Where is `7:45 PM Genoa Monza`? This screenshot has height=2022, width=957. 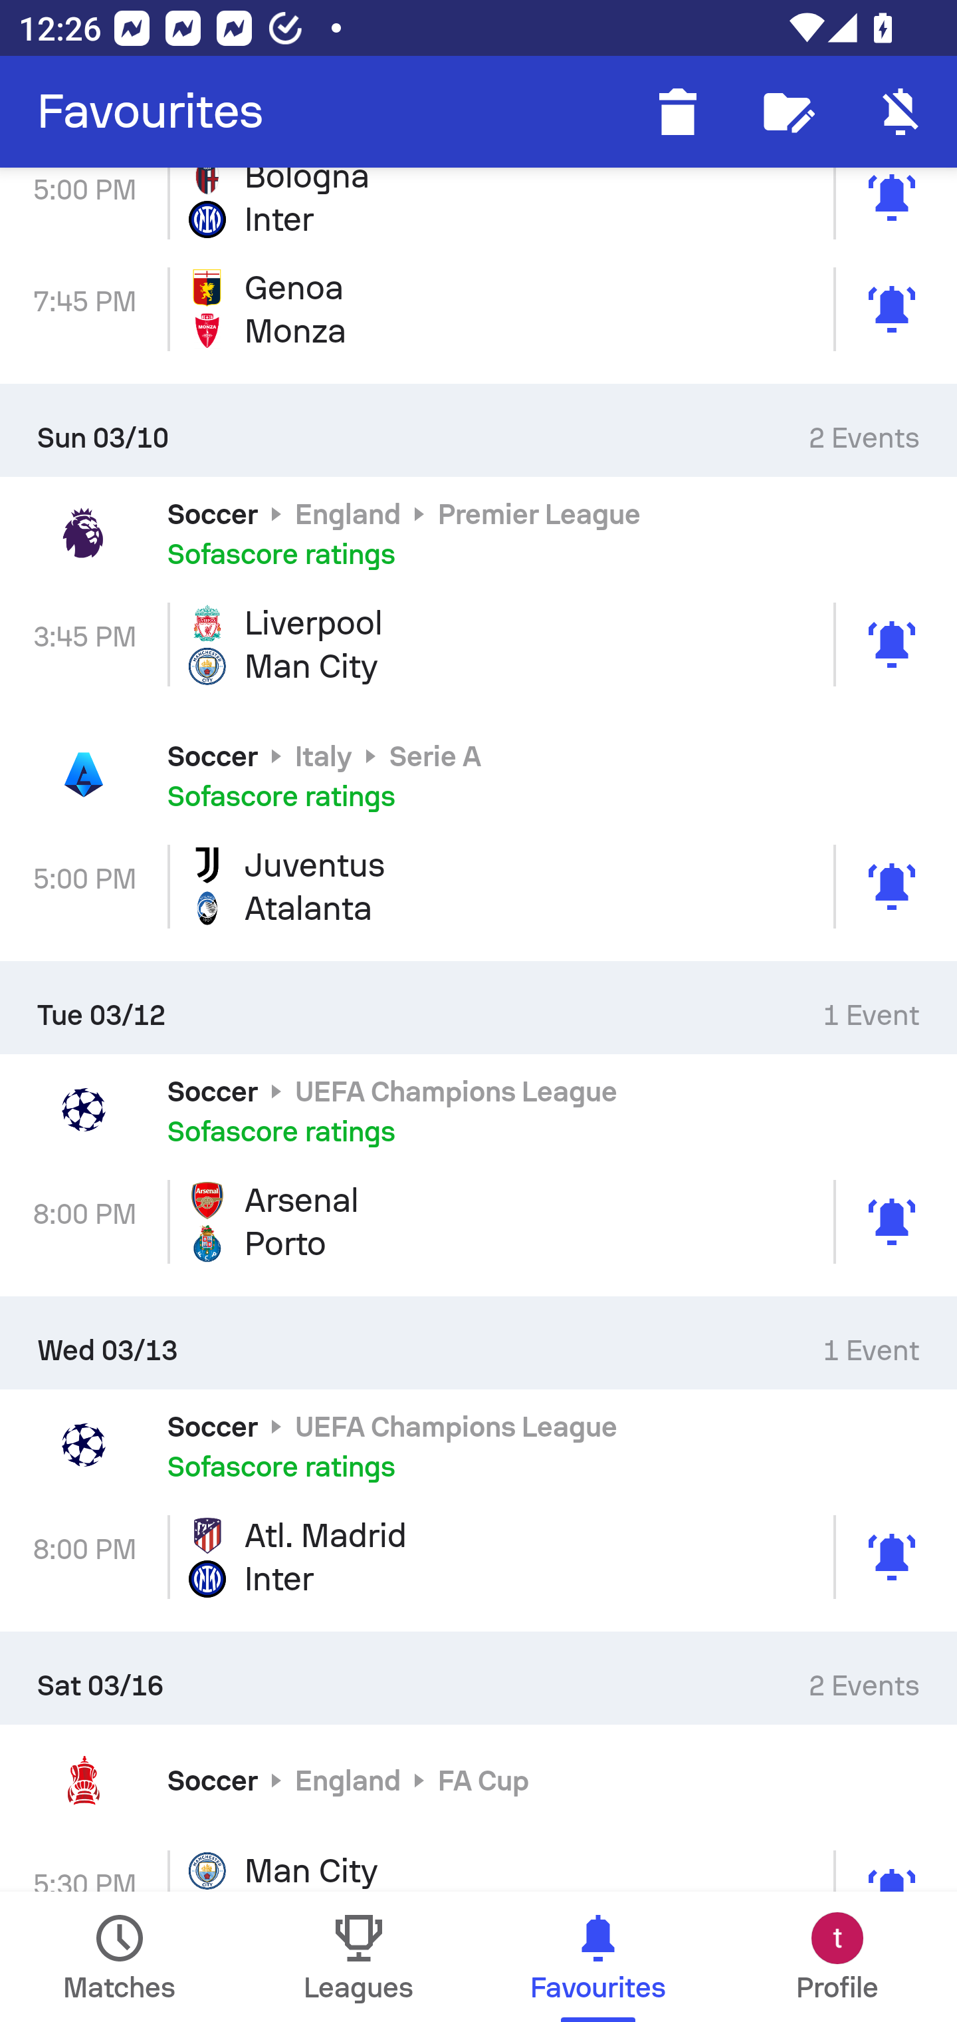 7:45 PM Genoa Monza is located at coordinates (478, 309).